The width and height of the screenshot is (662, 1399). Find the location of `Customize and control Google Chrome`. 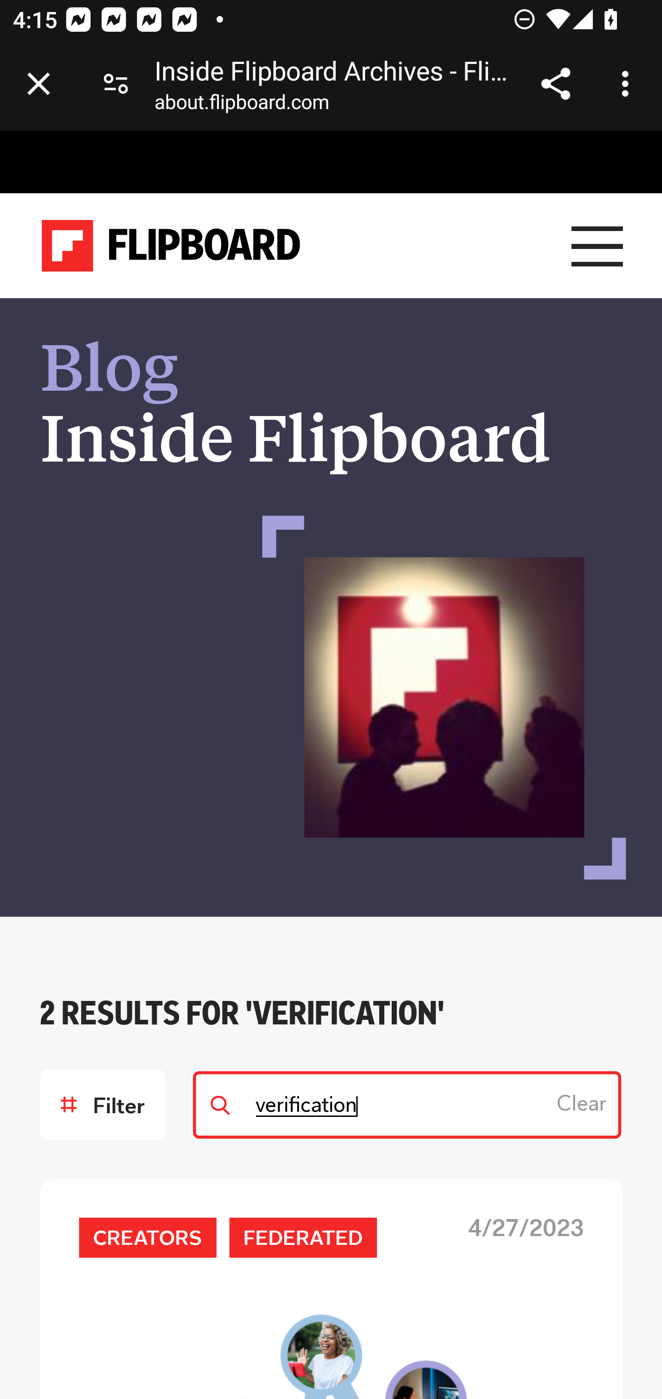

Customize and control Google Chrome is located at coordinates (628, 84).